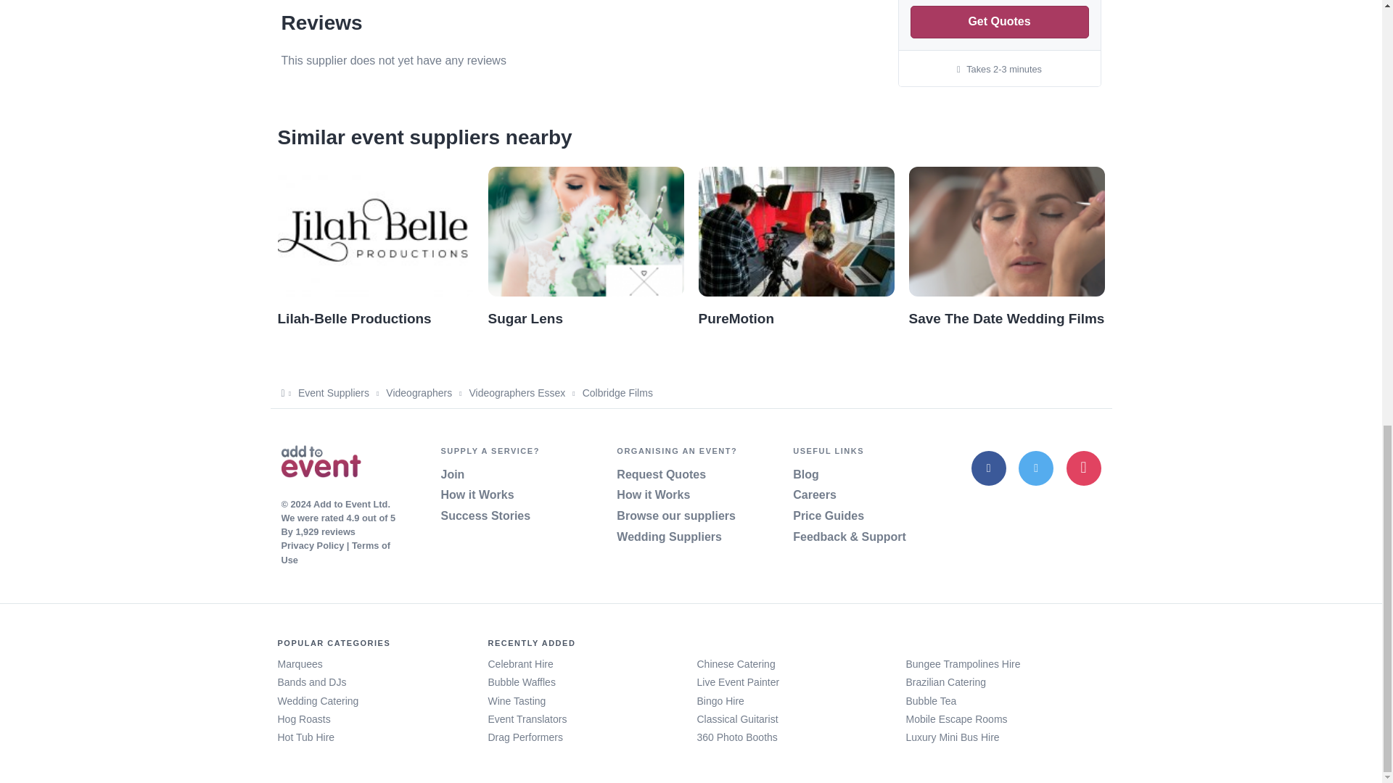 This screenshot has height=783, width=1393. I want to click on Save The Date Wedding Films, so click(1006, 318).